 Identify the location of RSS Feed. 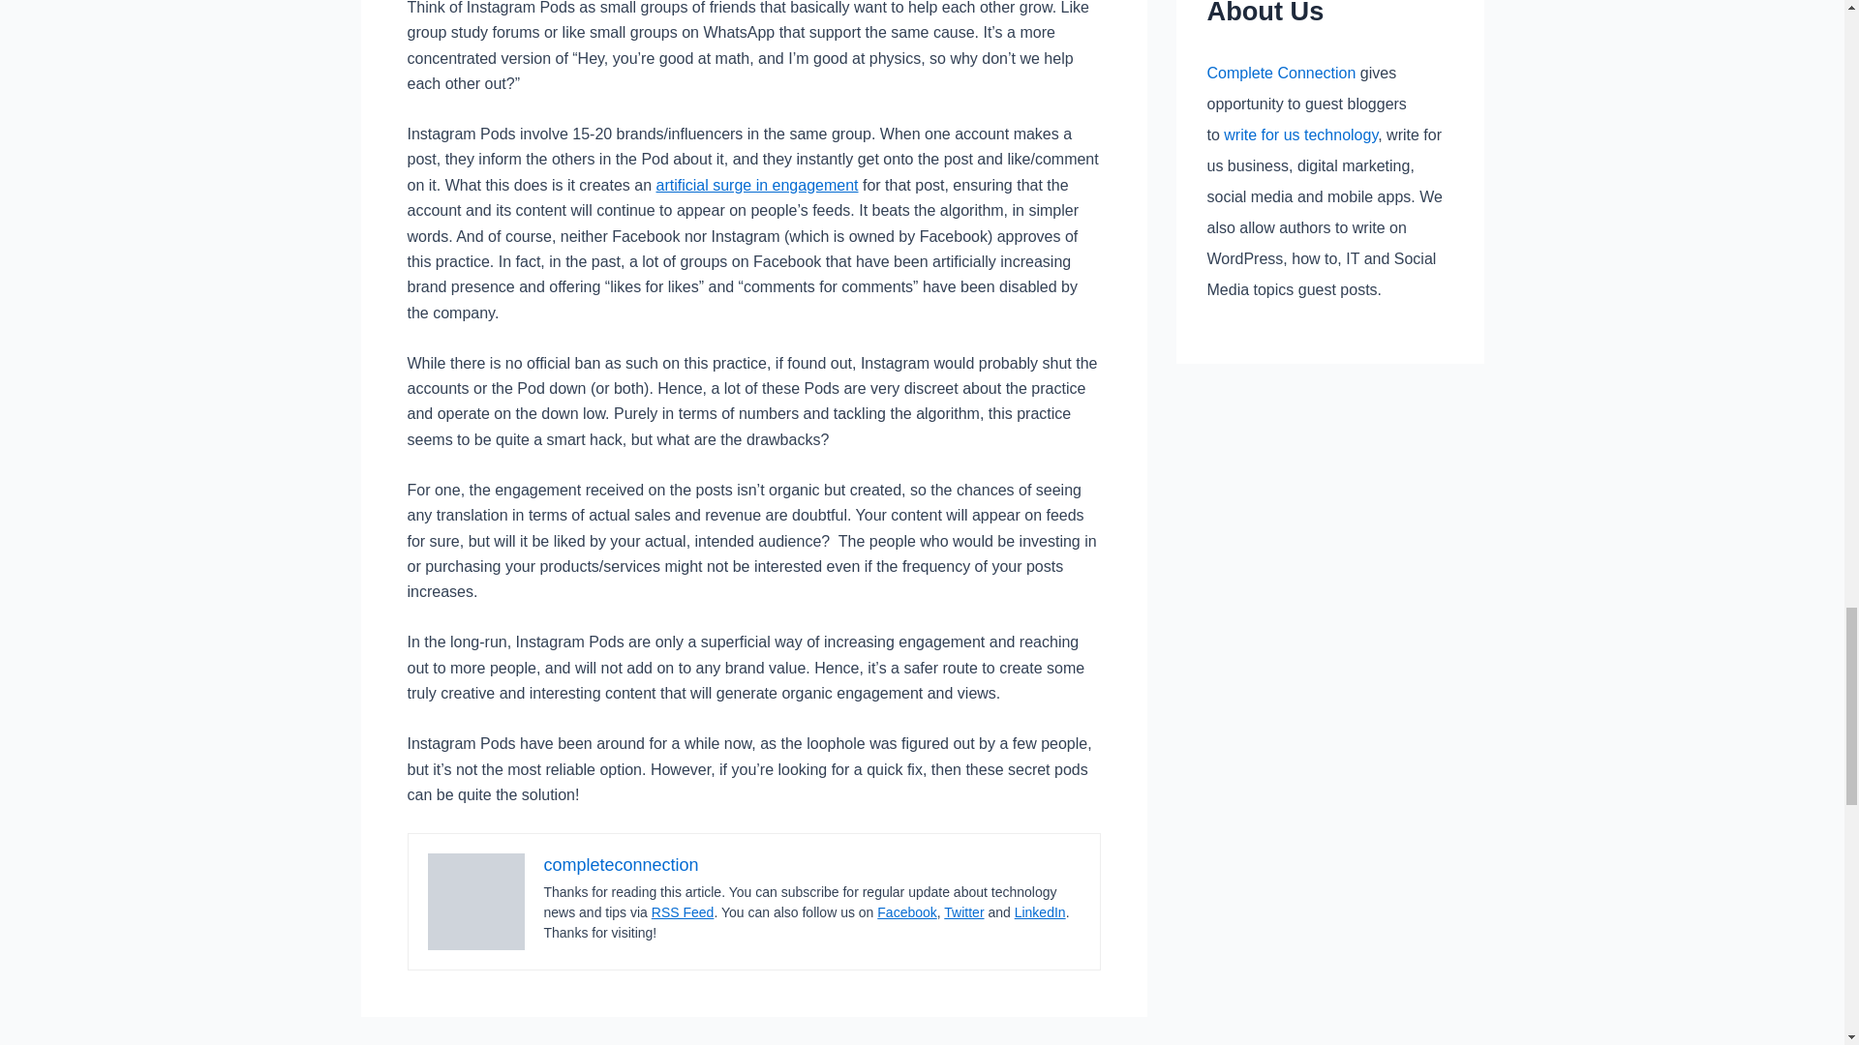
(683, 912).